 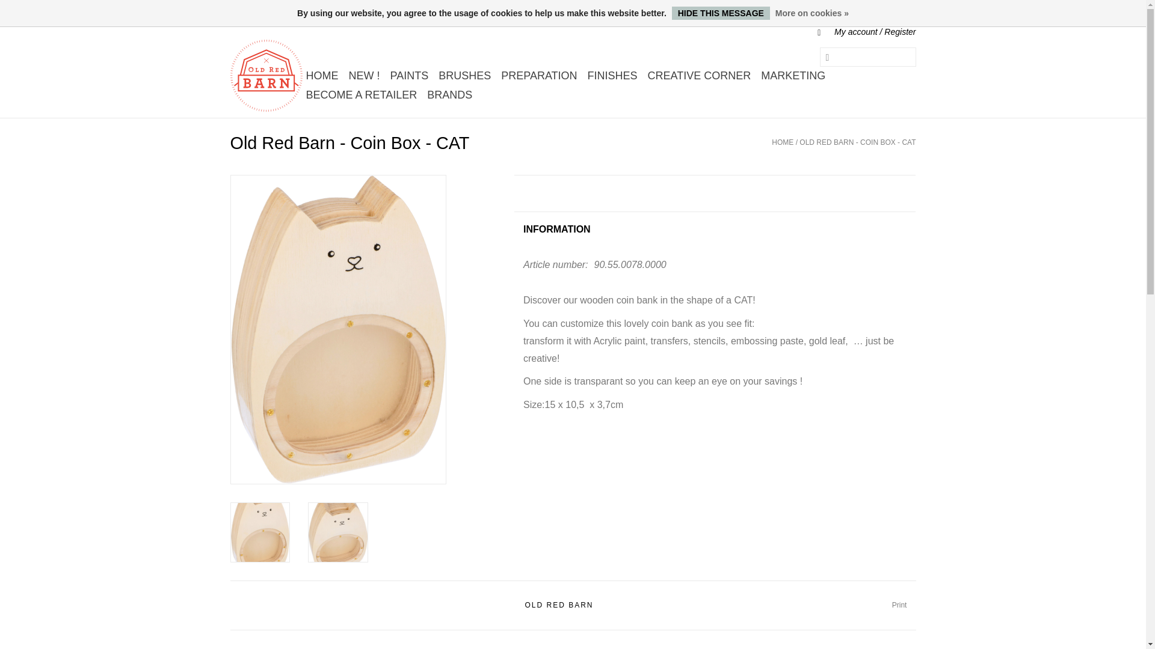 I want to click on PAINTS, so click(x=409, y=76).